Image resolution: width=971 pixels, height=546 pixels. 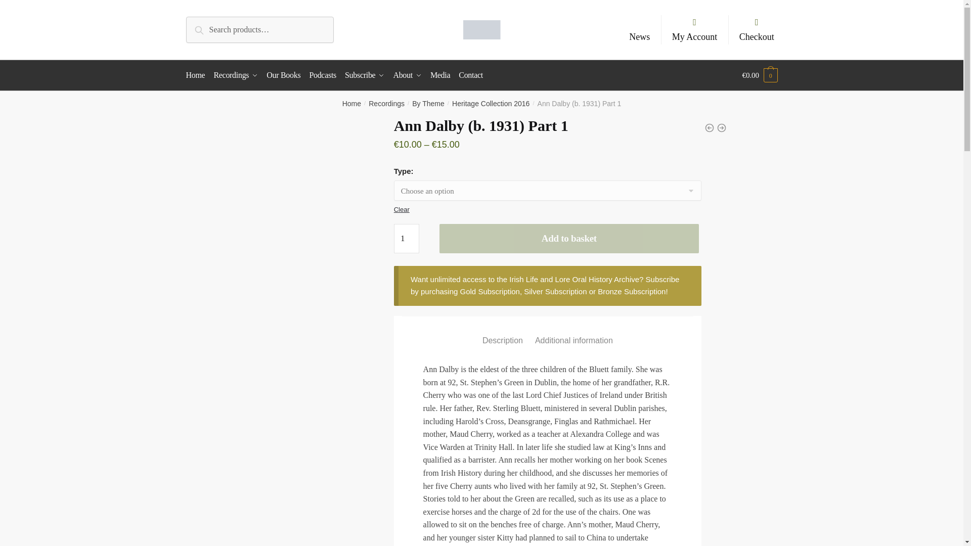 I want to click on Home, so click(x=352, y=103).